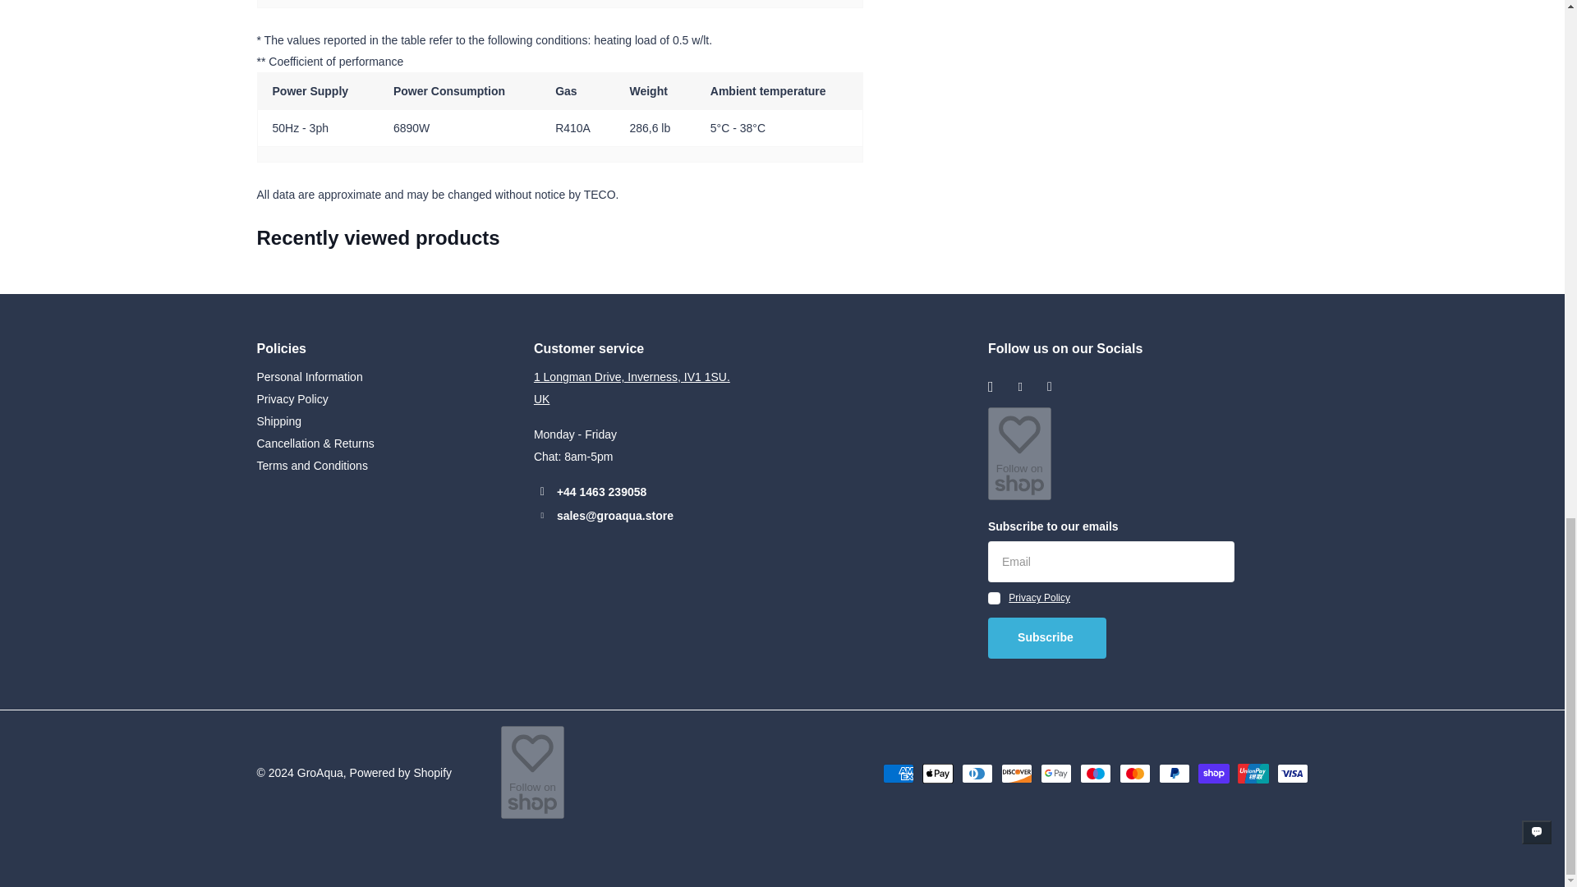  Describe the element at coordinates (897, 773) in the screenshot. I see `American Express` at that location.